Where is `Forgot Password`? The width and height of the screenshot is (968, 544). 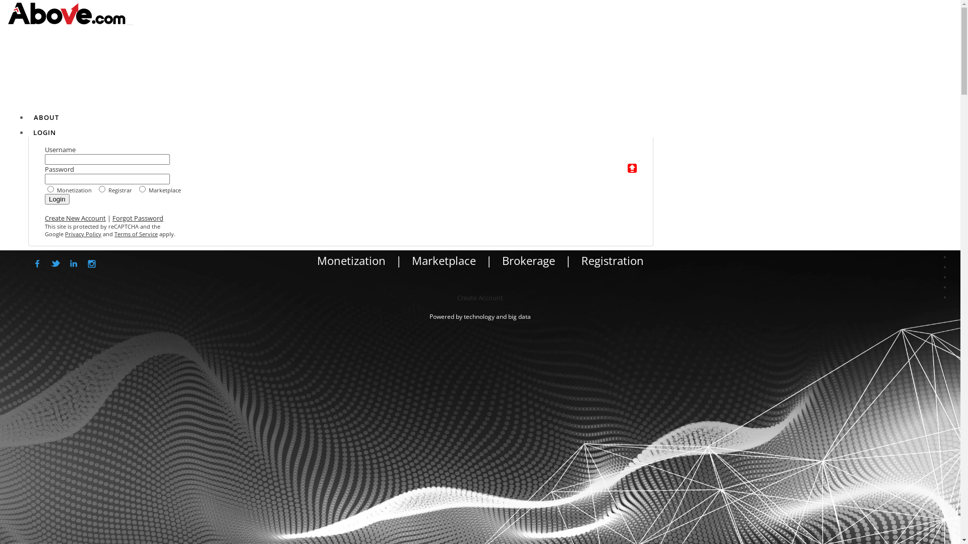 Forgot Password is located at coordinates (138, 218).